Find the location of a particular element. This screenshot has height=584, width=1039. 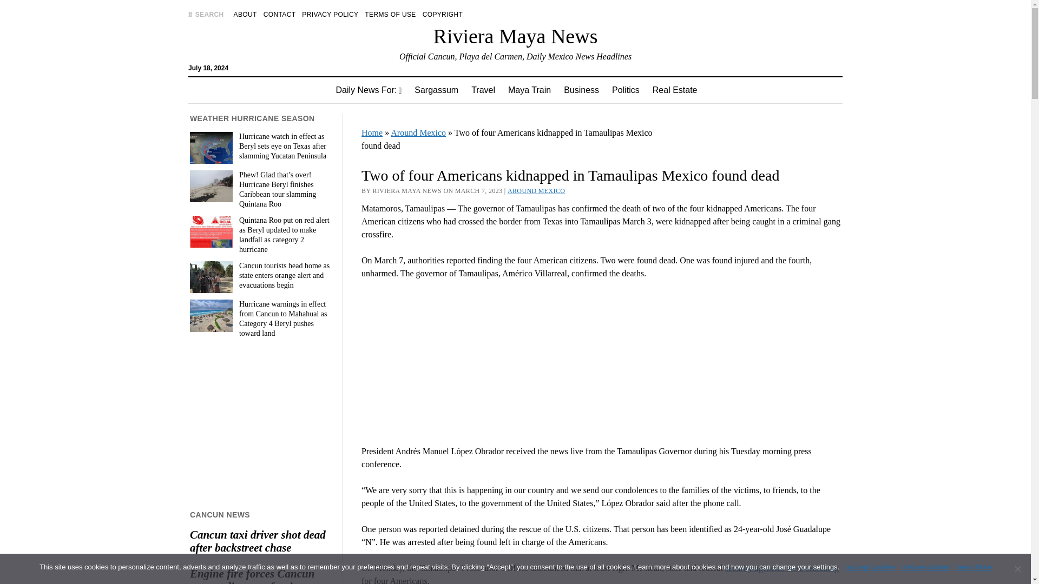

Riviera Maya News is located at coordinates (515, 36).